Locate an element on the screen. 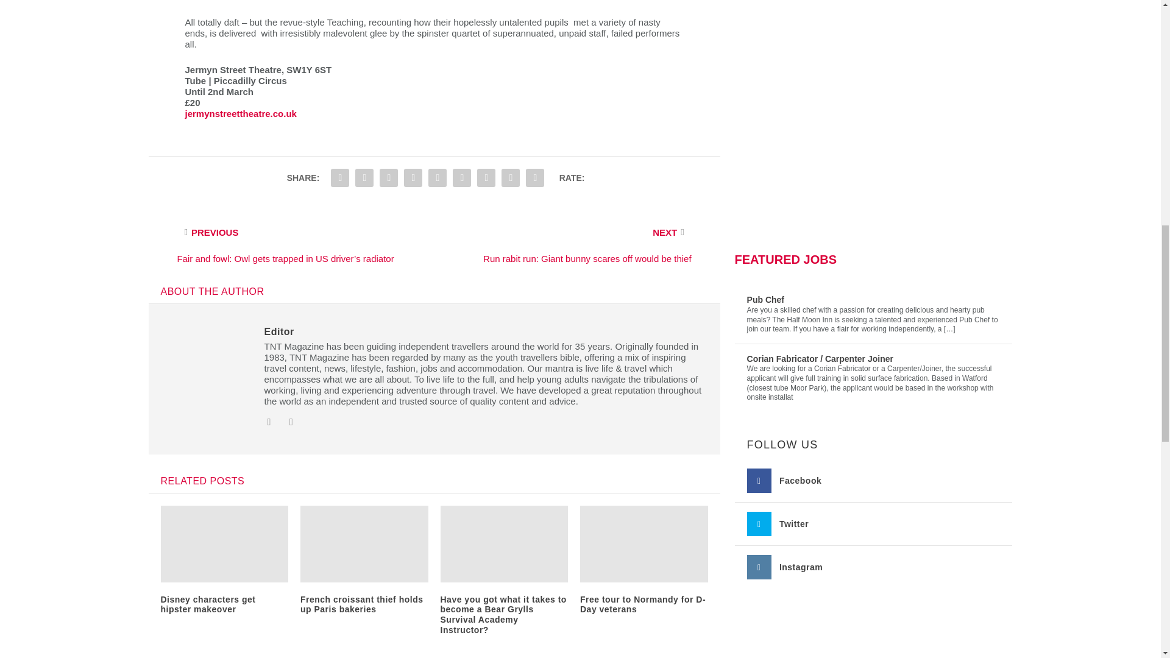 The width and height of the screenshot is (1170, 658). Disney characters get hipster makeover is located at coordinates (208, 604).